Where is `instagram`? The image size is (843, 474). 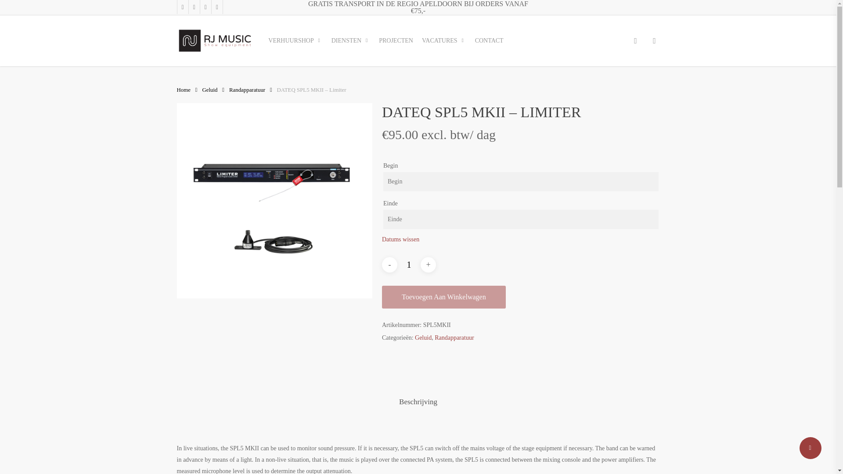 instagram is located at coordinates (194, 7).